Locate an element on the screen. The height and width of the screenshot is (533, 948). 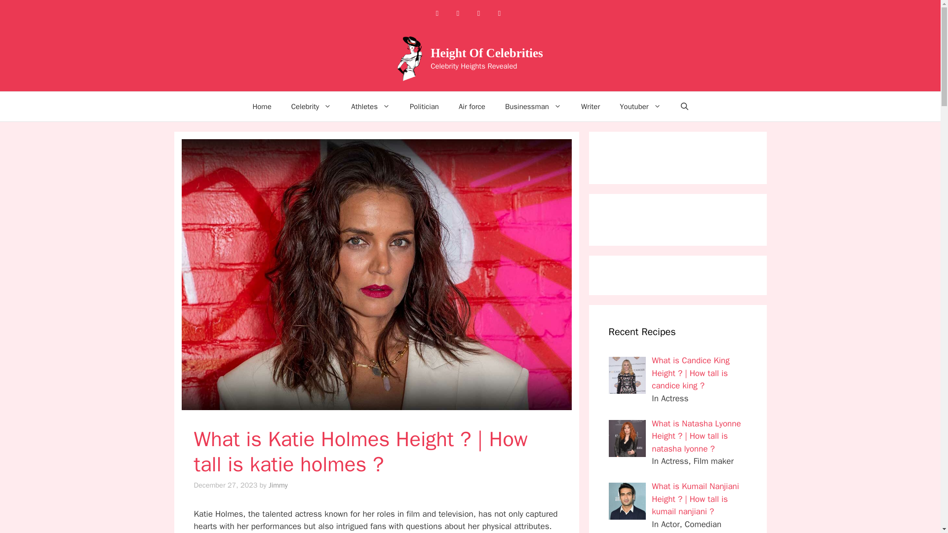
Air force is located at coordinates (472, 107).